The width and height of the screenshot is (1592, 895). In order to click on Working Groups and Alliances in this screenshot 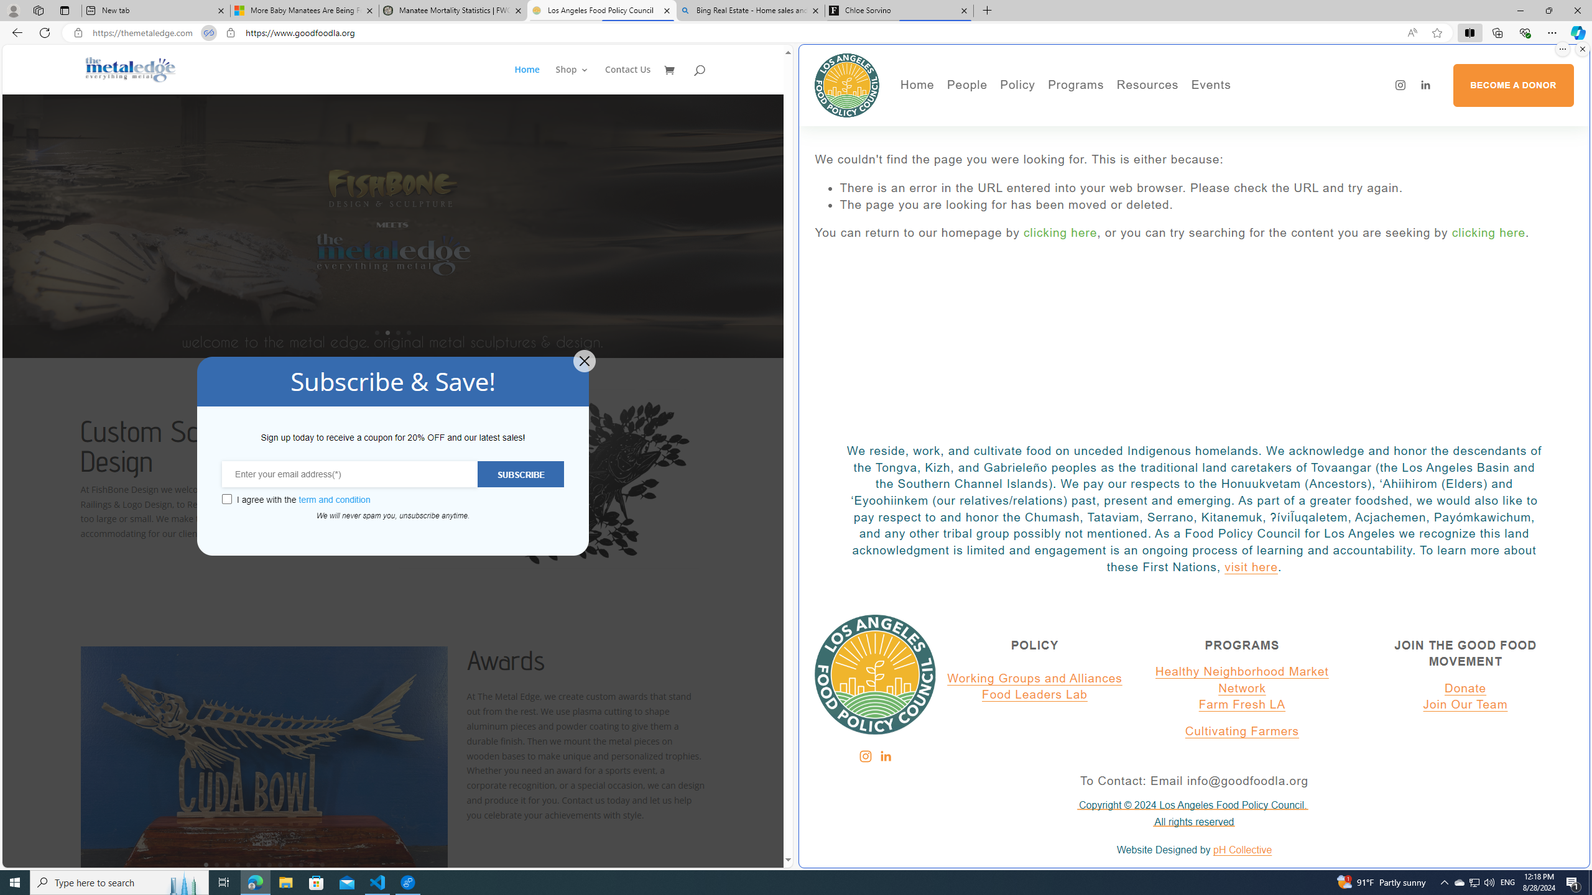, I will do `click(1035, 679)`.